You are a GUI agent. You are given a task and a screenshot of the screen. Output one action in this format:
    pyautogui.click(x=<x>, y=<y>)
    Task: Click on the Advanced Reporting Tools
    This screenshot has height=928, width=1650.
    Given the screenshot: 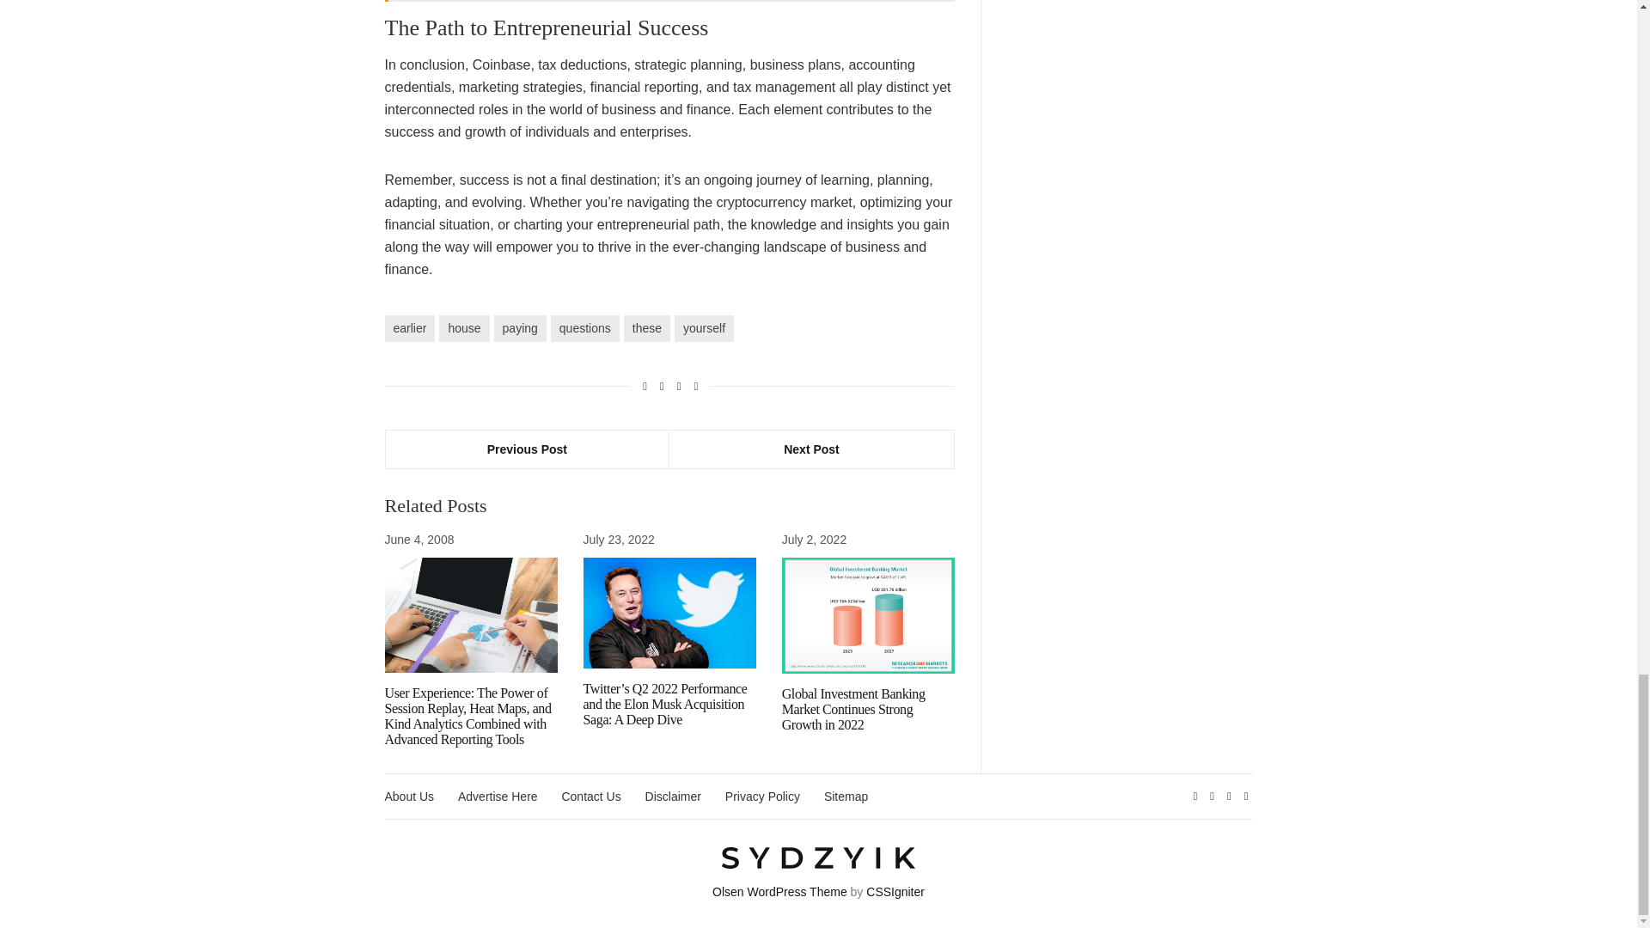 What is the action you would take?
    pyautogui.click(x=471, y=615)
    